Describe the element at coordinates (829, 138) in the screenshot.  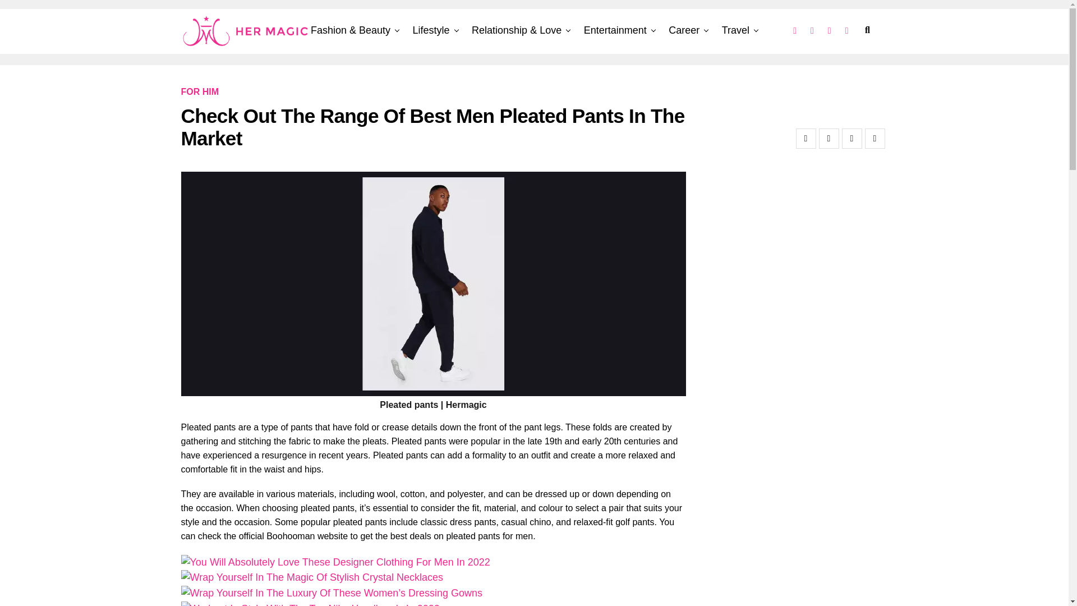
I see `Tweet This Post` at that location.